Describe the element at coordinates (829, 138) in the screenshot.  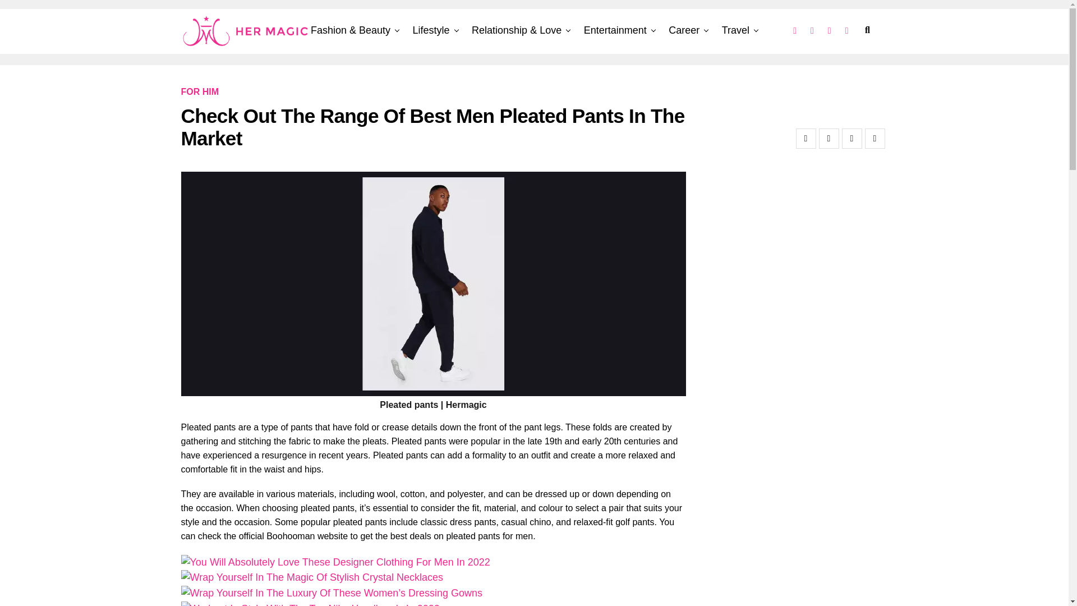
I see `Tweet This Post` at that location.